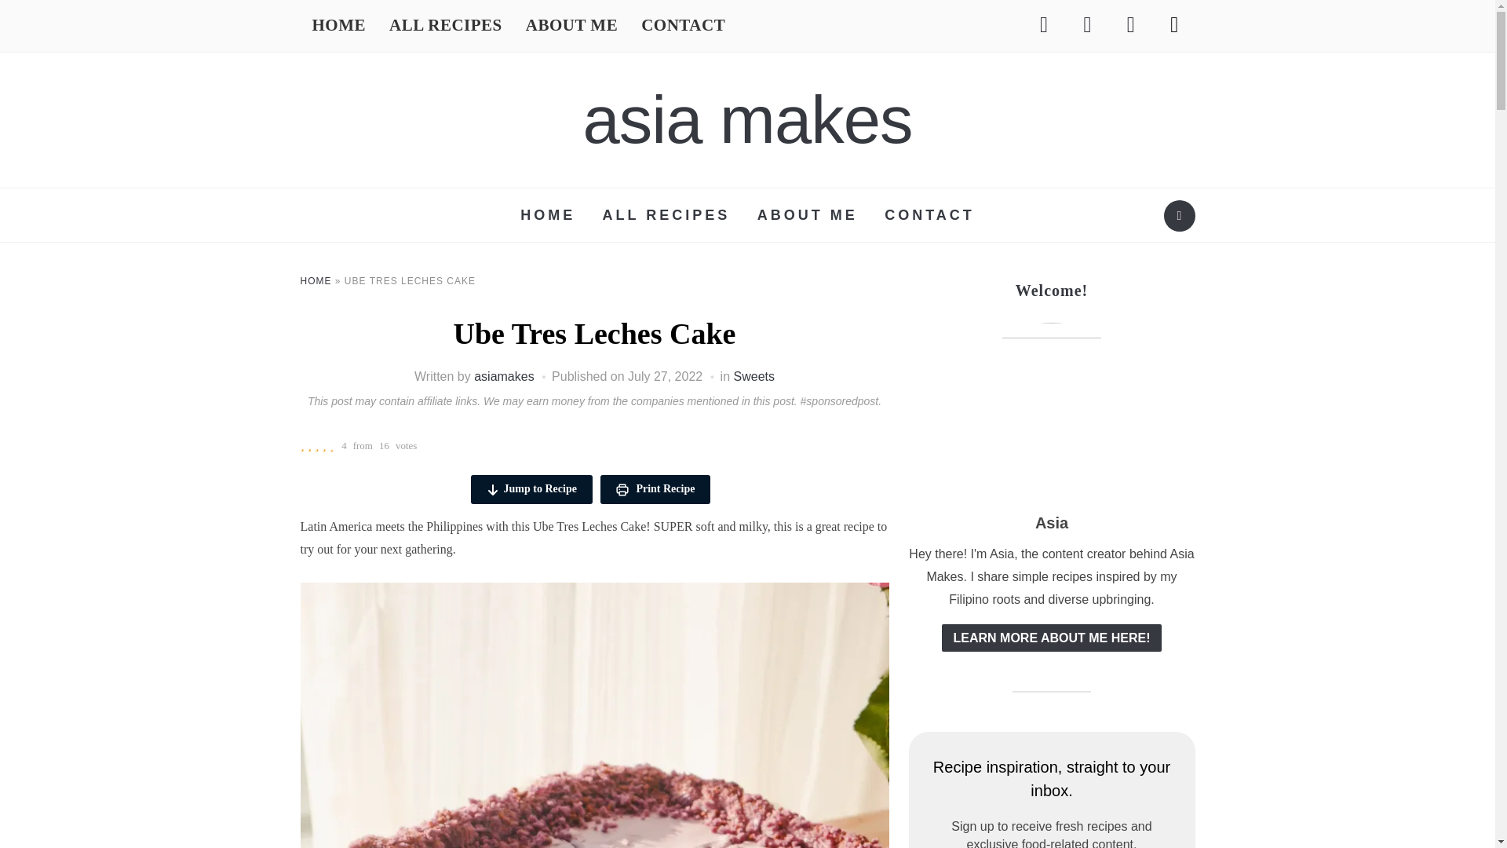 Image resolution: width=1507 pixels, height=848 pixels. Describe the element at coordinates (504, 376) in the screenshot. I see `Posts by asiamakes` at that location.